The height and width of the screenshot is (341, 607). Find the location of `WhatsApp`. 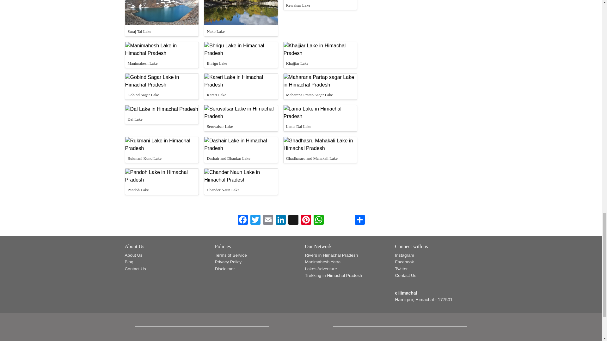

WhatsApp is located at coordinates (319, 220).